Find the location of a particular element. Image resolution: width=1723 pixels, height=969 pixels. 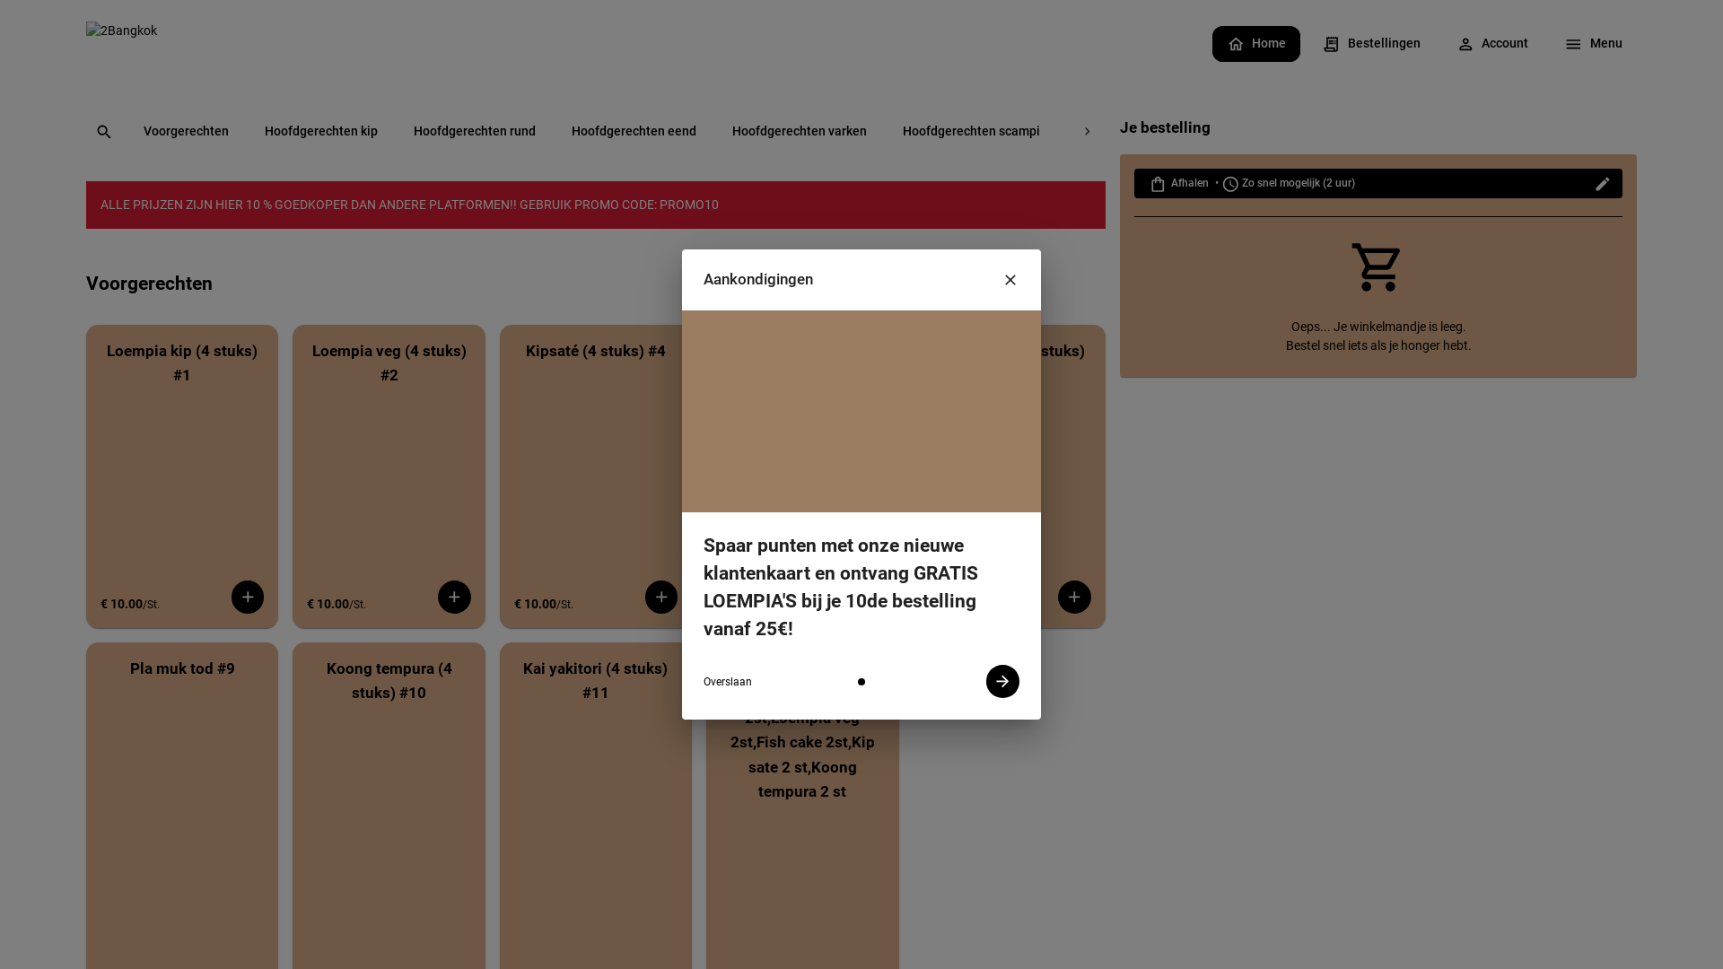

Hoofdgerechten eend is located at coordinates (634, 133).